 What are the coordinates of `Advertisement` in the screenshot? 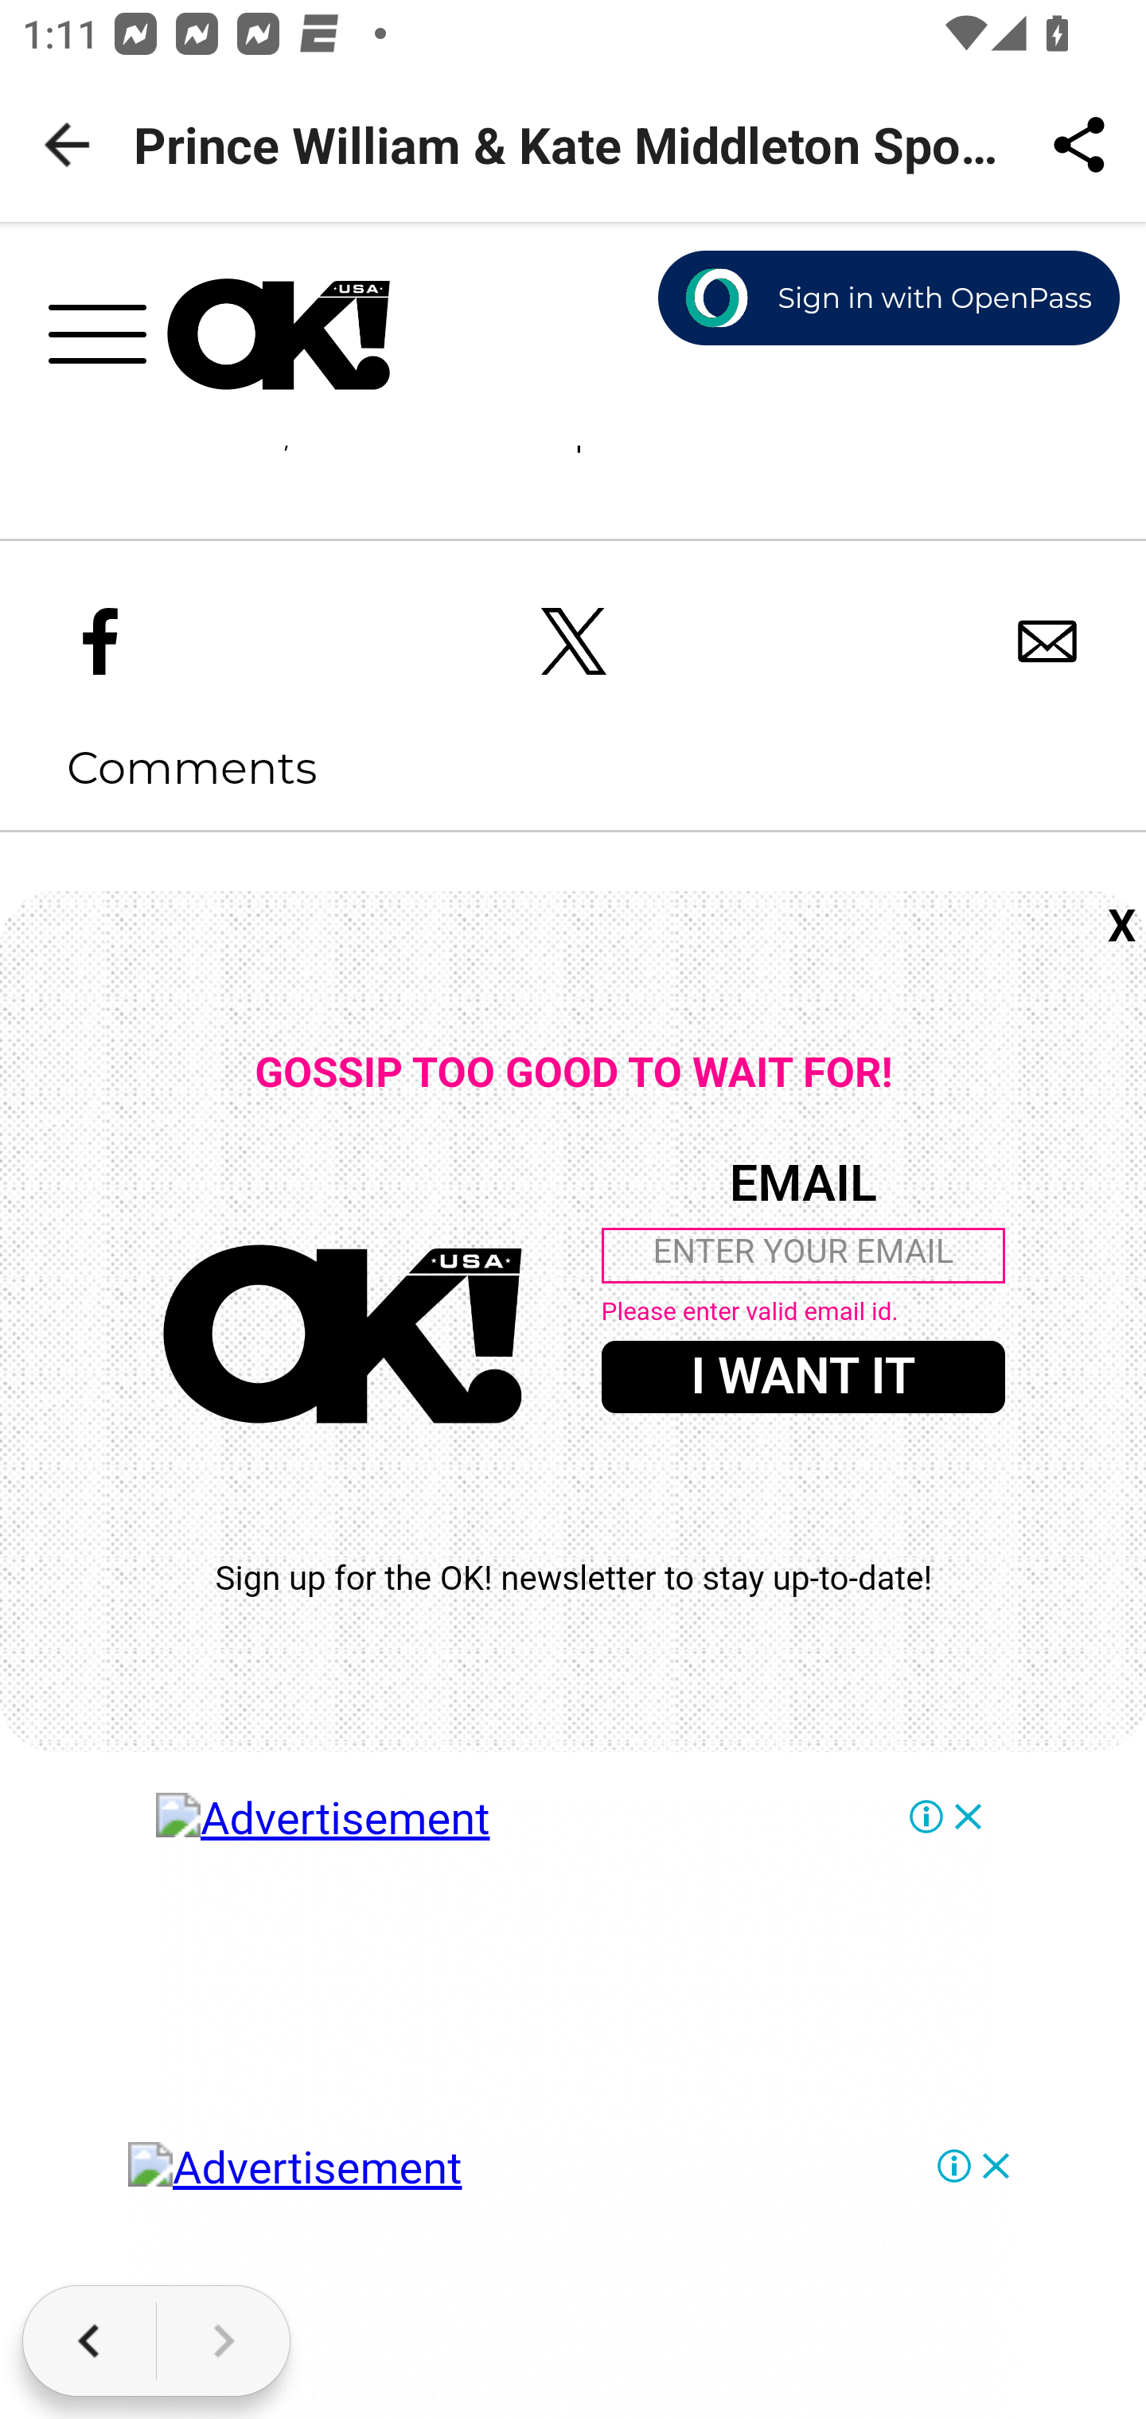 It's located at (575, 2282).